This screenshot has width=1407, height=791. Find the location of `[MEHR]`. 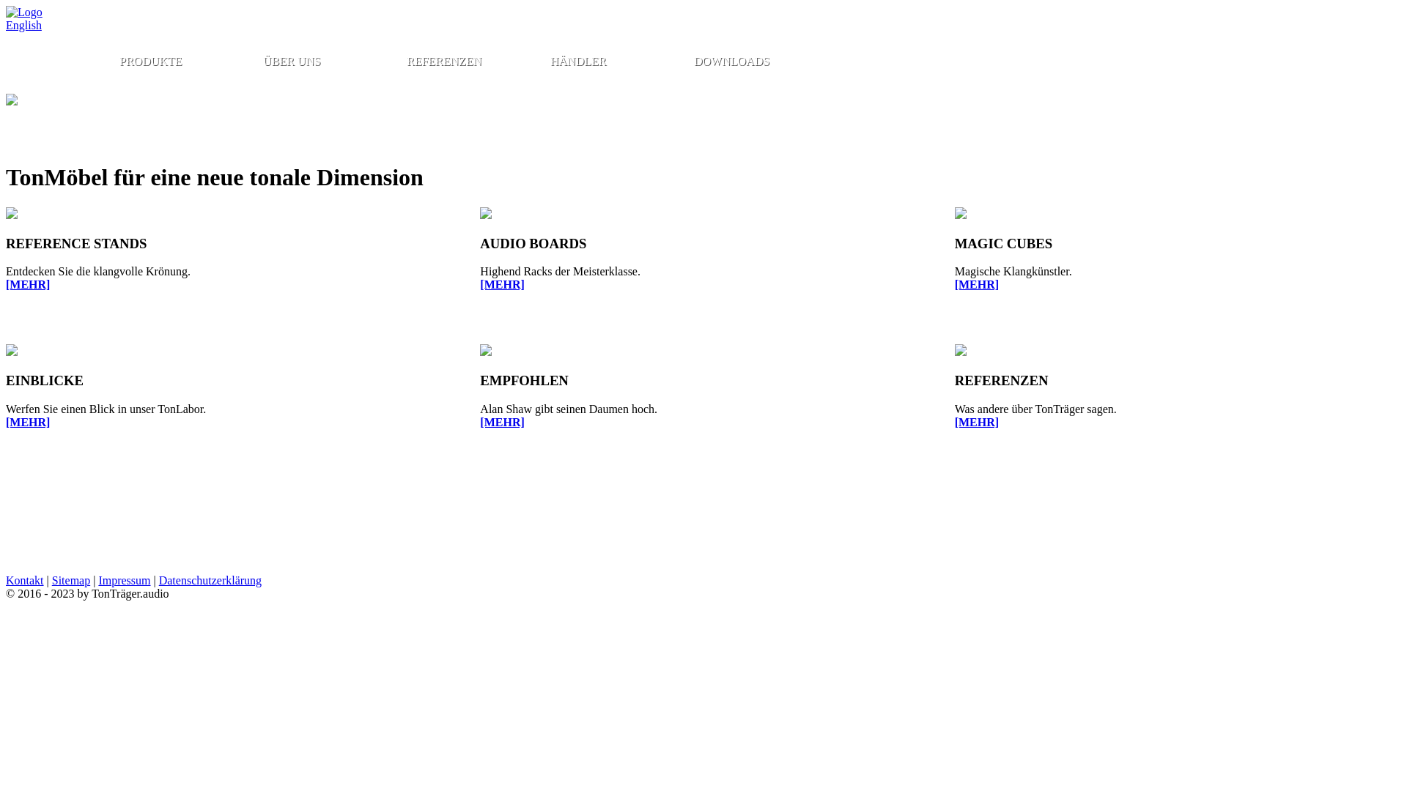

[MEHR] is located at coordinates (977, 284).